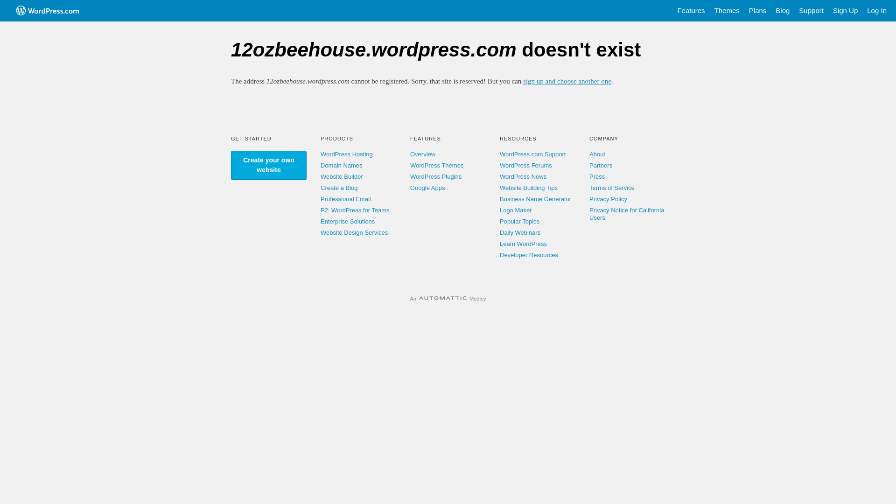  I want to click on Overview, so click(423, 154).